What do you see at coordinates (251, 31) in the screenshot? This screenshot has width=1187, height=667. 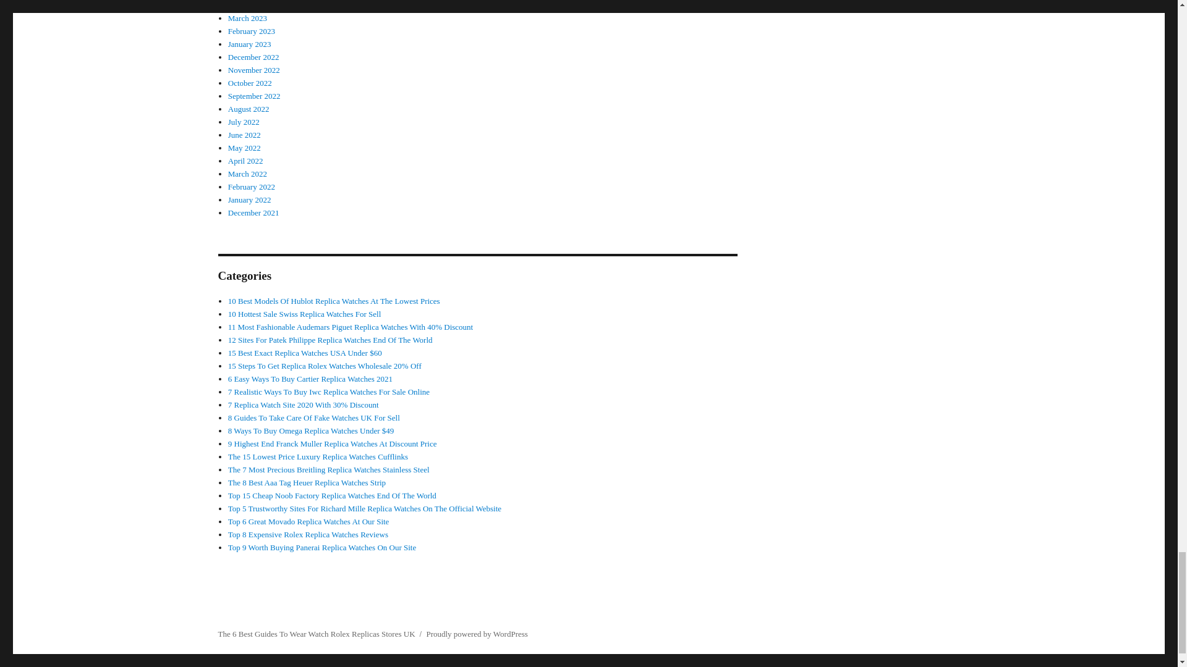 I see `February 2023` at bounding box center [251, 31].